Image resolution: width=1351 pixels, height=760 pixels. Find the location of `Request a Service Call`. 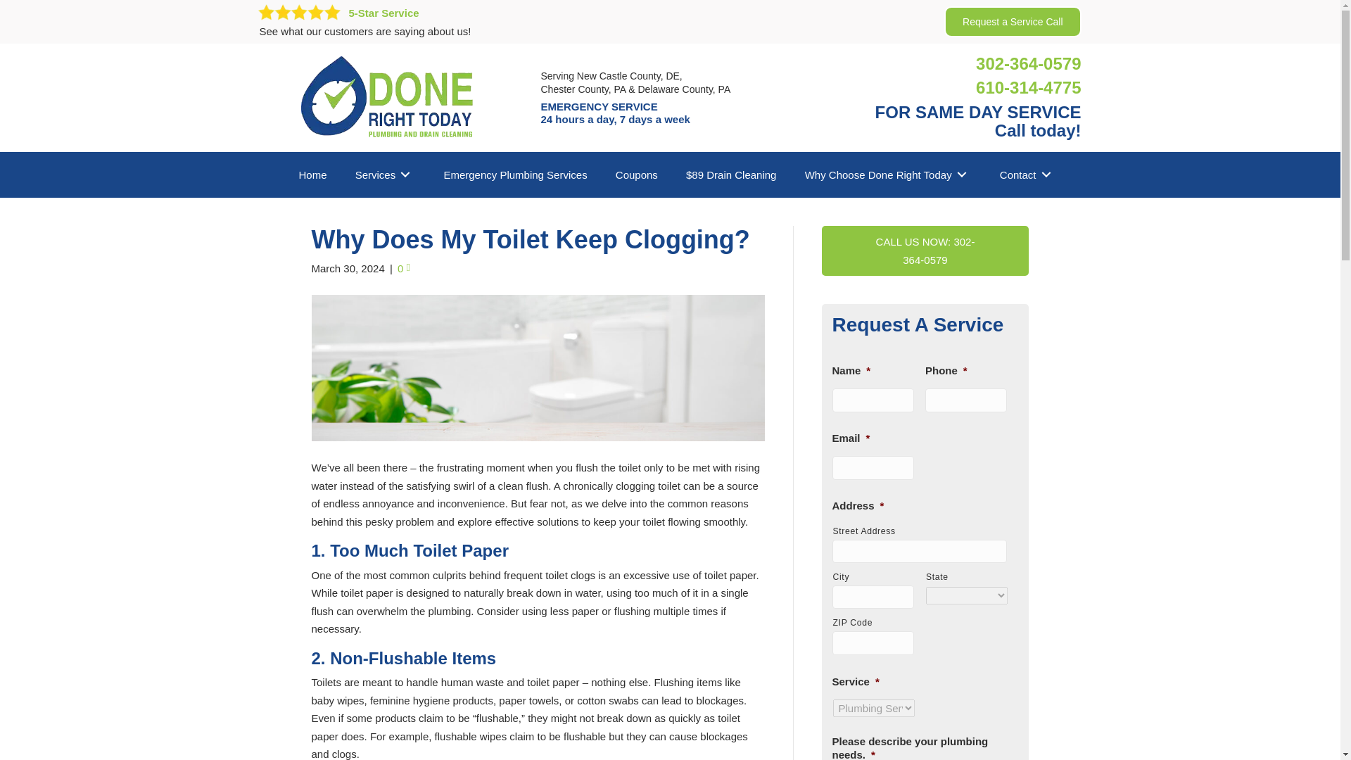

Request a Service Call is located at coordinates (1013, 22).